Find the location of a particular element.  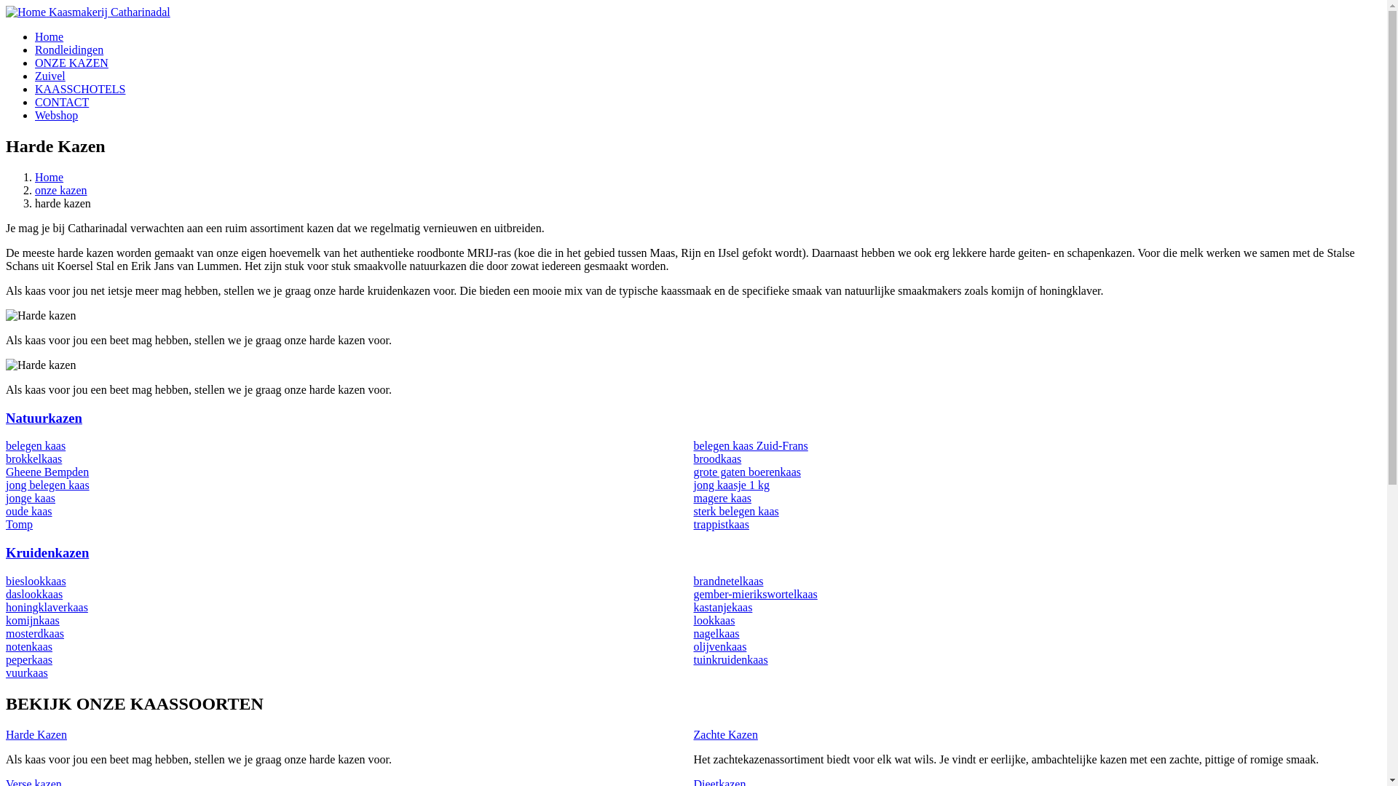

tuinkruidenkaas is located at coordinates (730, 659).